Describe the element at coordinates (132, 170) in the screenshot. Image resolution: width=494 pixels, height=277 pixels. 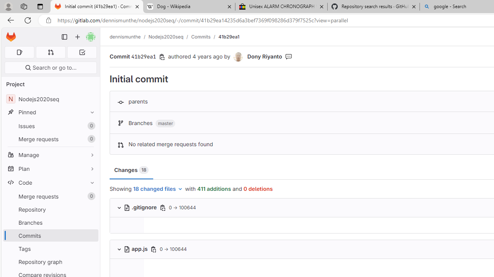
I see `Changes 18` at that location.